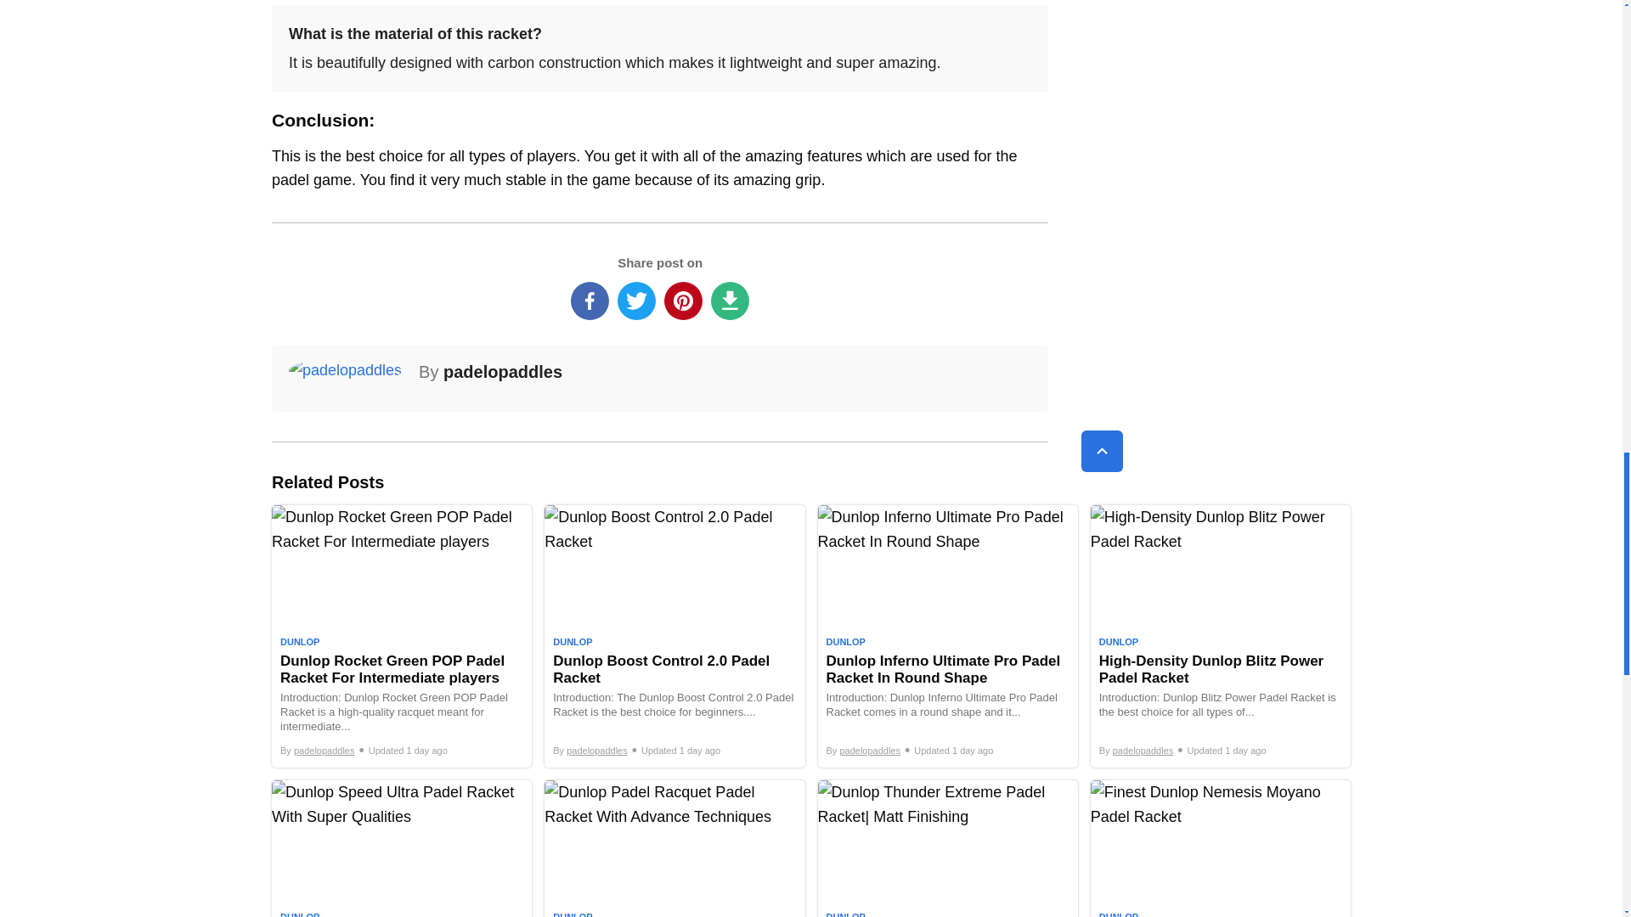 This screenshot has width=1631, height=917. I want to click on Share on Pinterest, so click(683, 301).